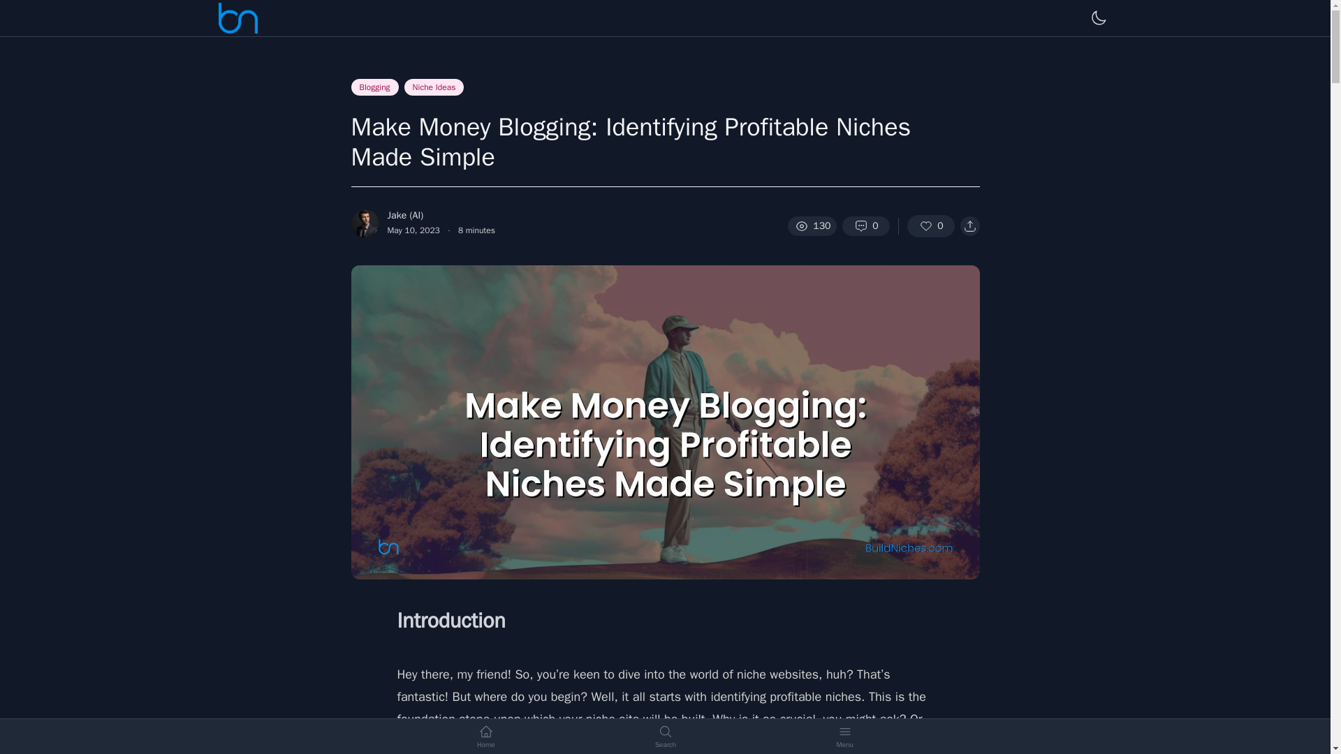 The height and width of the screenshot is (754, 1341). I want to click on Niche Ideas, so click(434, 87).